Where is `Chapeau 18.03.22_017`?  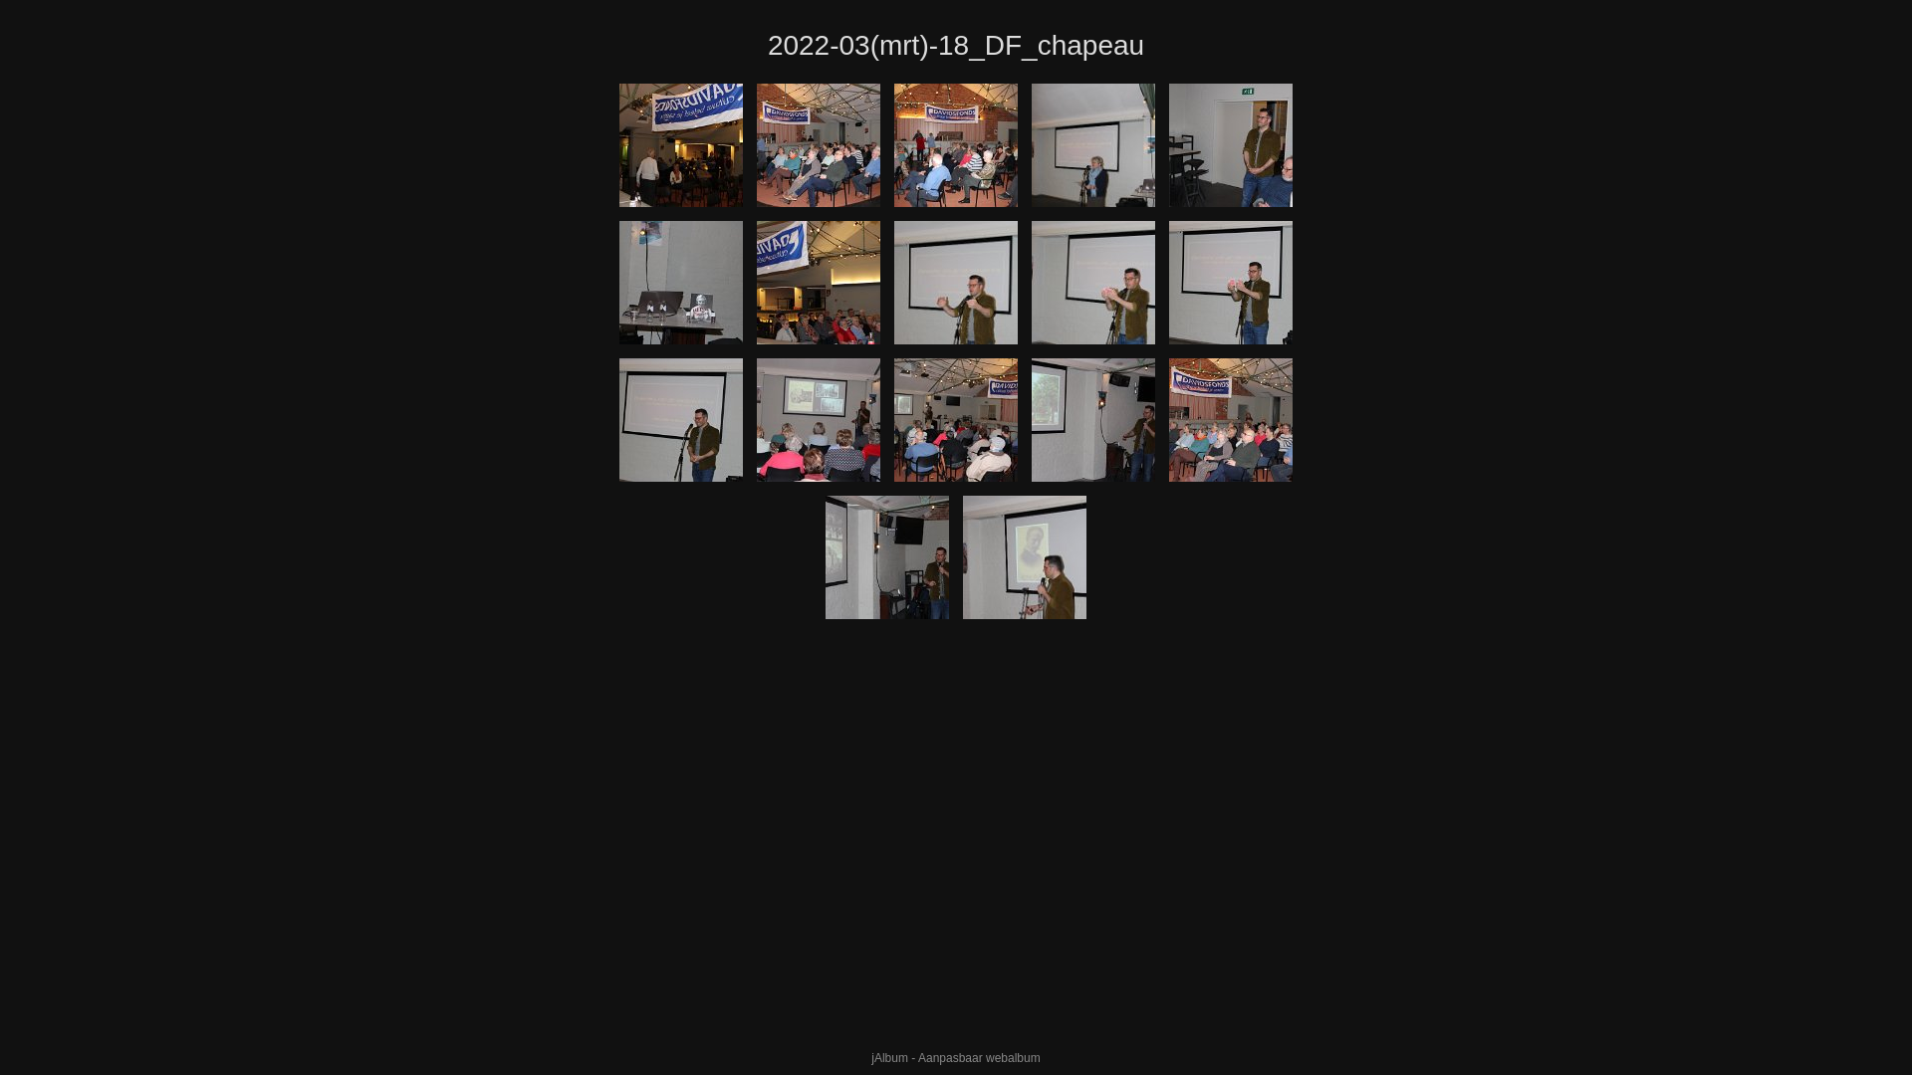 Chapeau 18.03.22_017 is located at coordinates (681, 420).